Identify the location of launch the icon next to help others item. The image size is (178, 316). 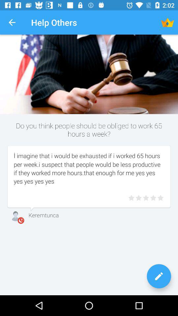
(167, 22).